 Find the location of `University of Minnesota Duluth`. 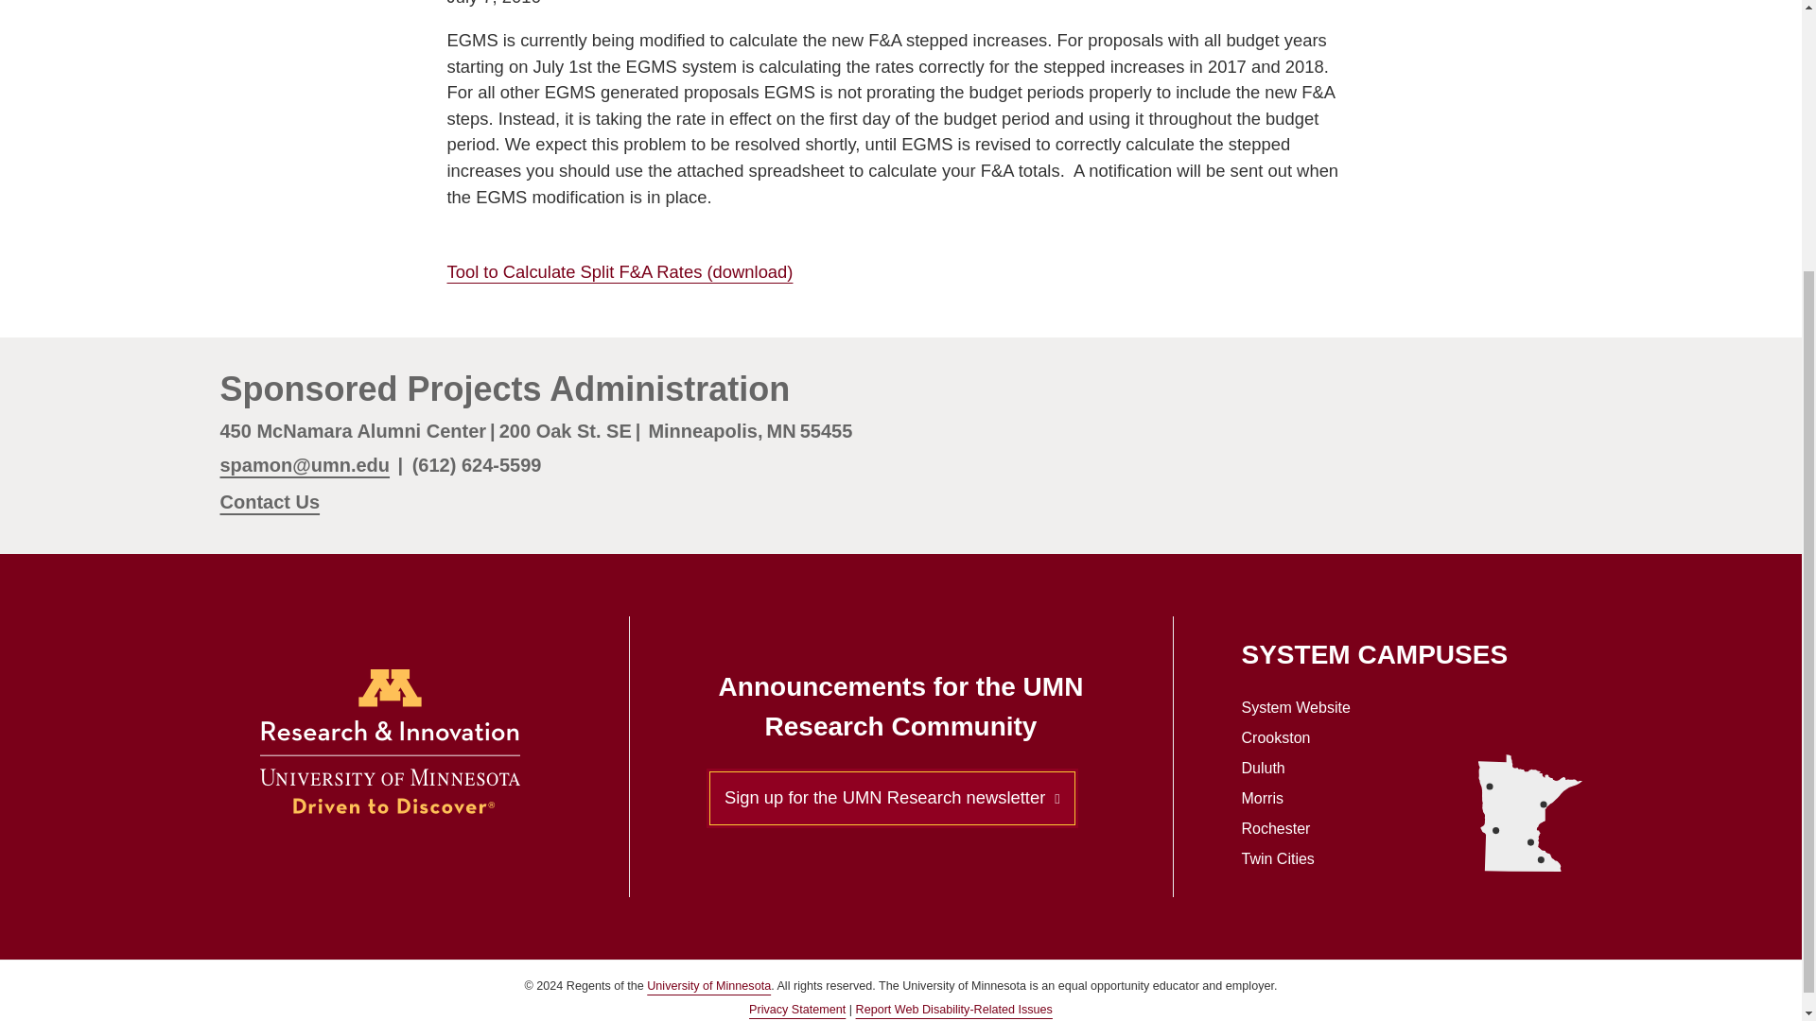

University of Minnesota Duluth is located at coordinates (1544, 804).